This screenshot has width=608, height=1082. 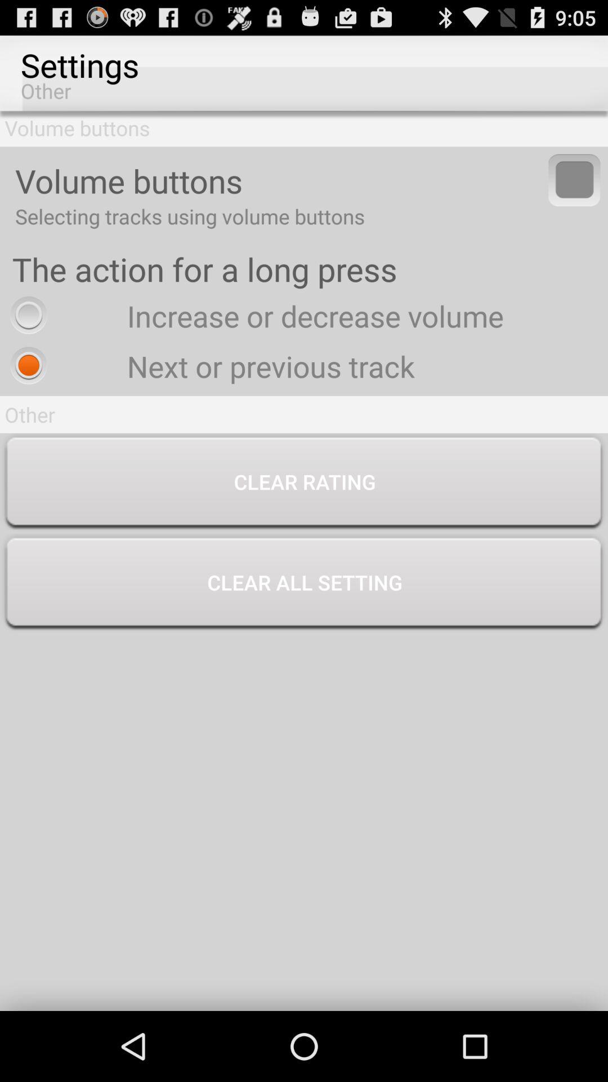 What do you see at coordinates (574, 180) in the screenshot?
I see `open item next to volume buttons app` at bounding box center [574, 180].